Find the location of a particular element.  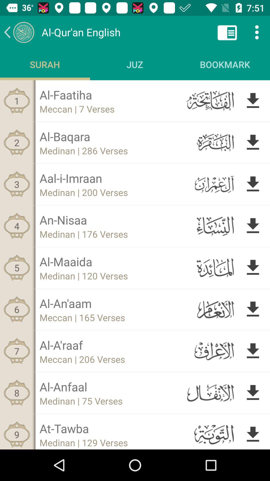

download button is located at coordinates (253, 143).